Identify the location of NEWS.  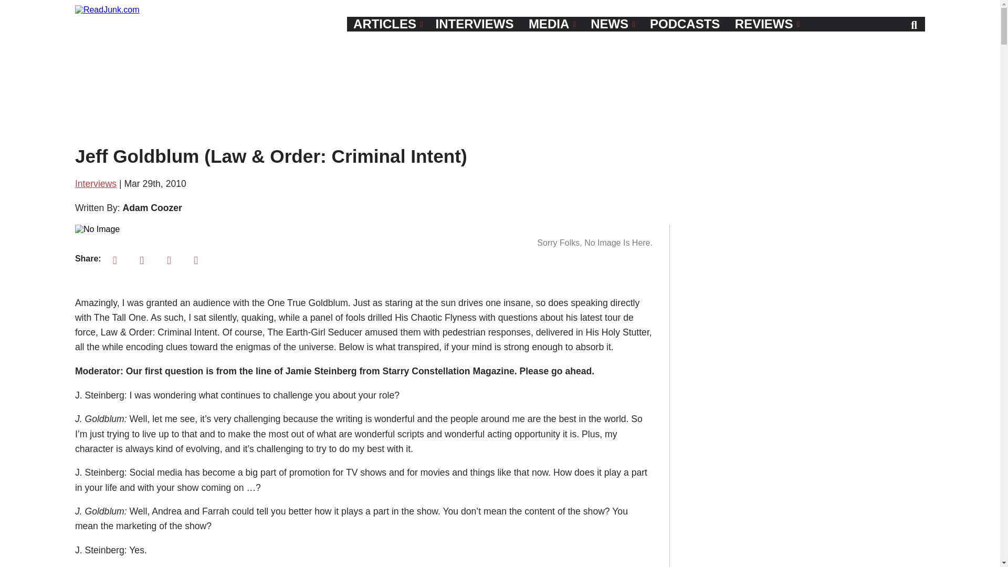
(613, 24).